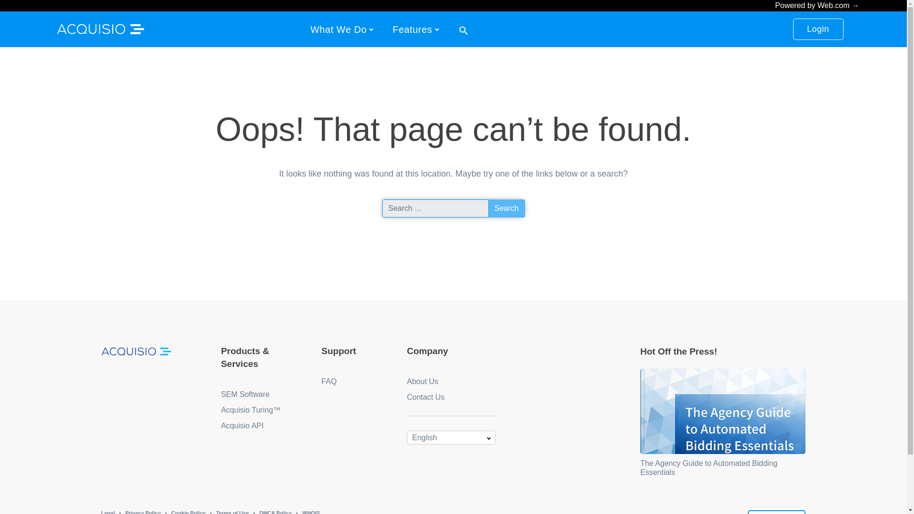  I want to click on The Agency Guide to Automated Bidding Essentials, so click(709, 467).